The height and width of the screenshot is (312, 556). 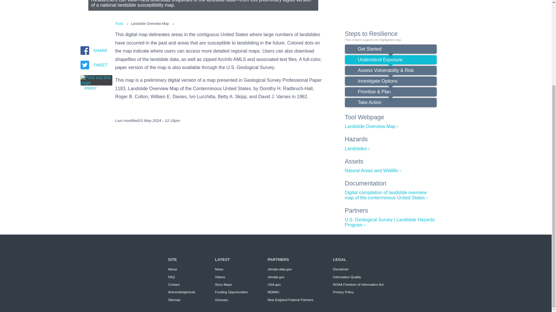 I want to click on Landslide Overview Map, so click(x=371, y=126).